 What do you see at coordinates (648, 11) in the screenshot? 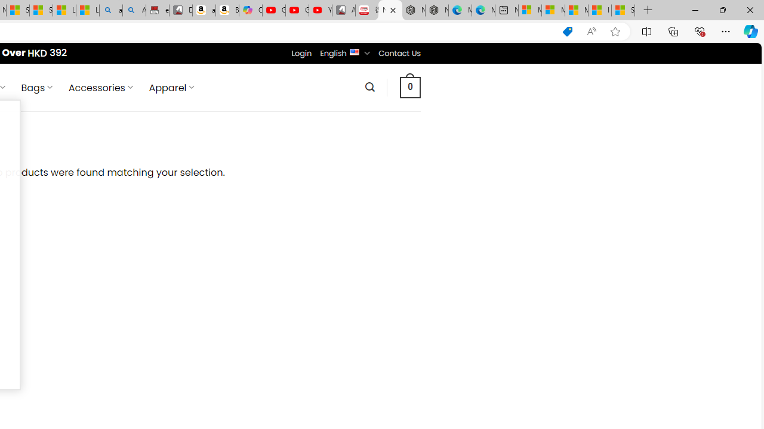
I see `New Tab` at bounding box center [648, 11].